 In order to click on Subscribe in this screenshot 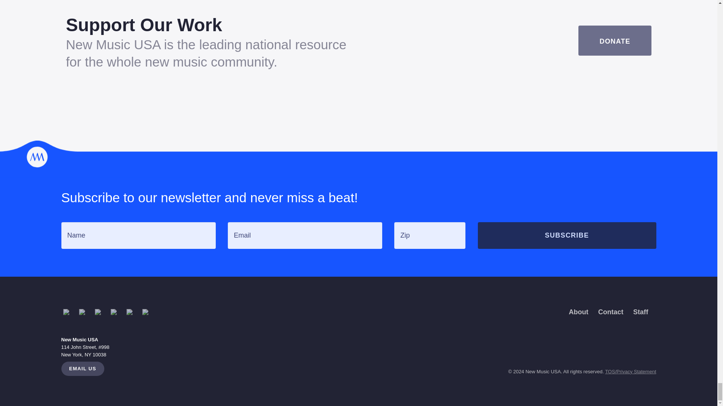, I will do `click(566, 235)`.